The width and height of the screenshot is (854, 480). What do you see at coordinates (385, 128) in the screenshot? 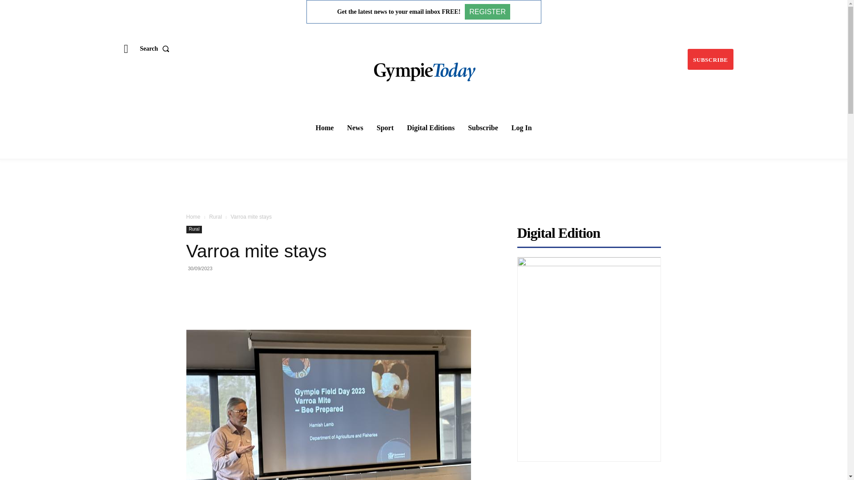
I see `Sport` at bounding box center [385, 128].